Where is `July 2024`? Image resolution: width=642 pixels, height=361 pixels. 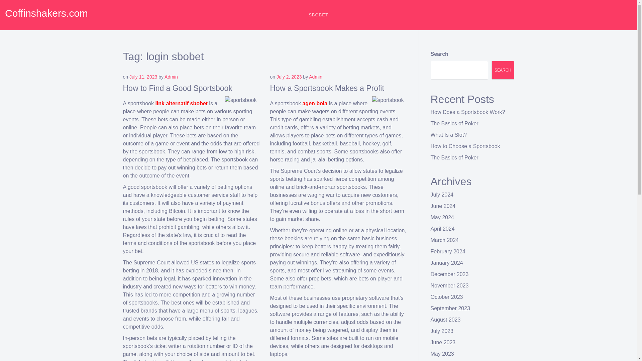
July 2024 is located at coordinates (442, 195).